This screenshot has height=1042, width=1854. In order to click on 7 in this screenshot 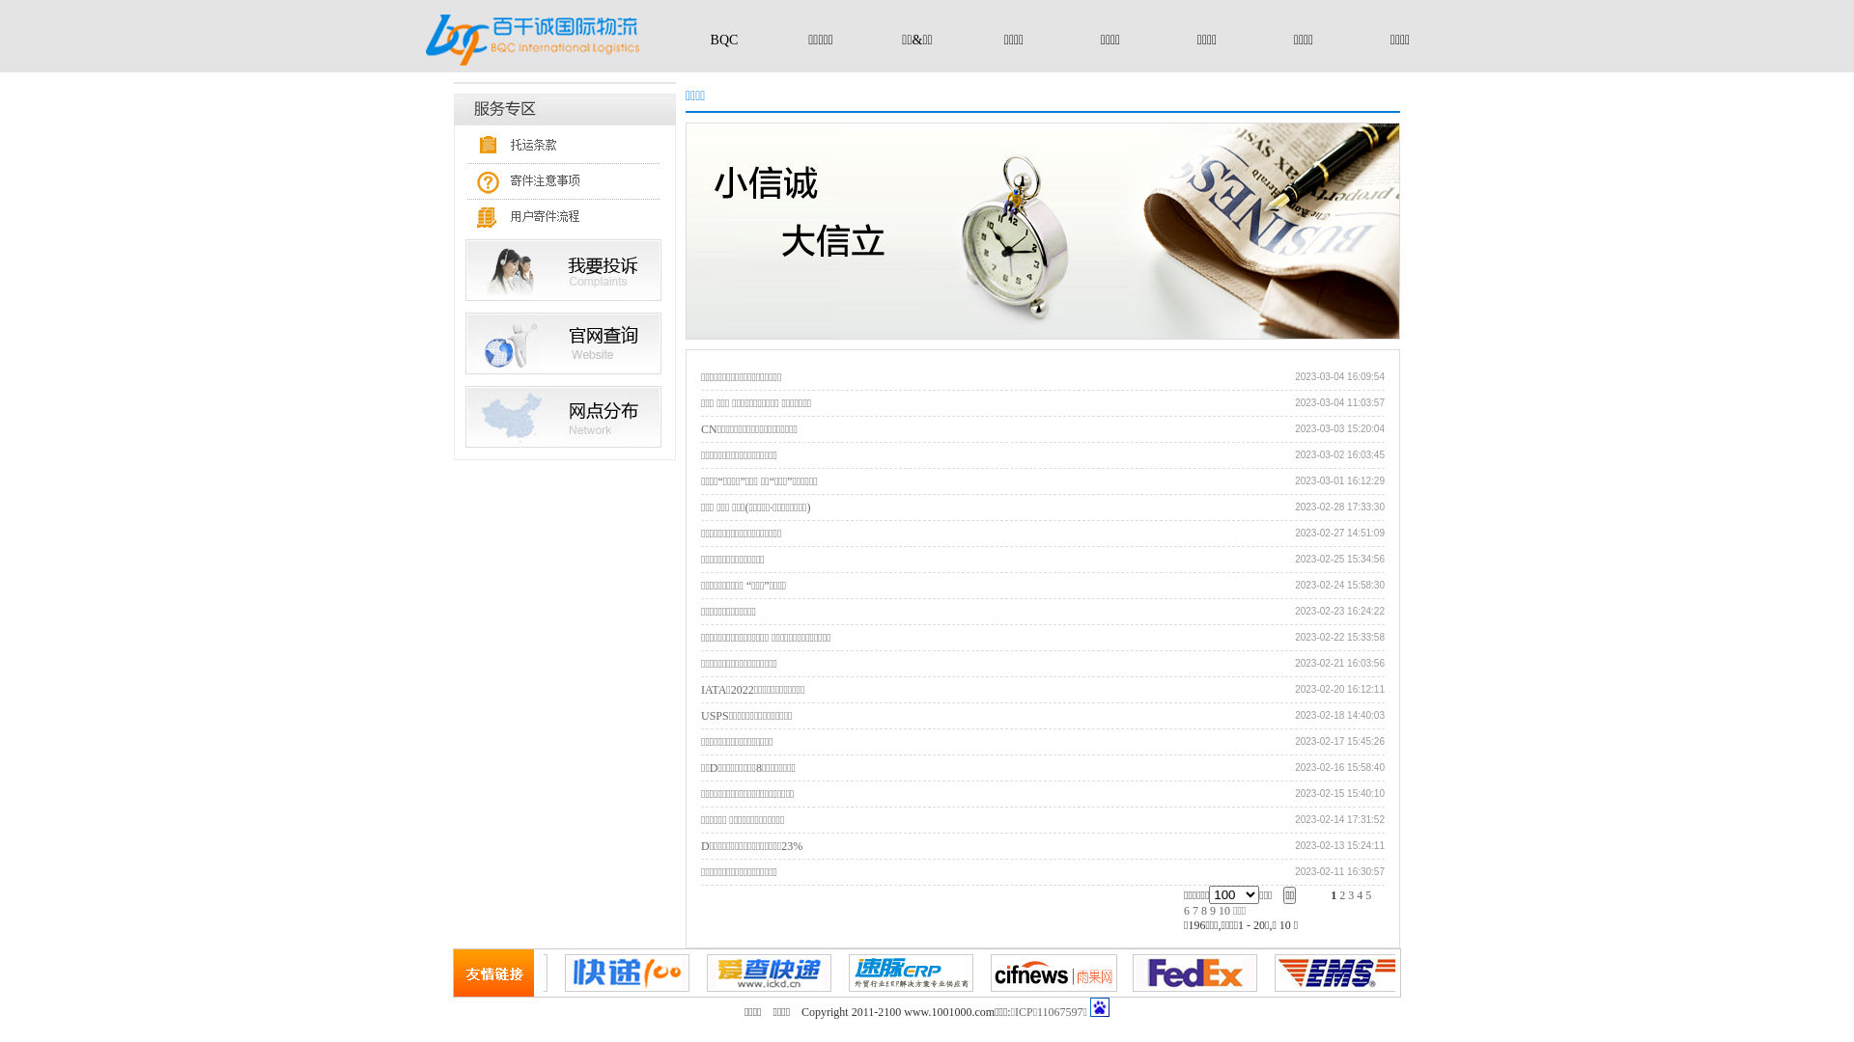, I will do `click(1195, 911)`.